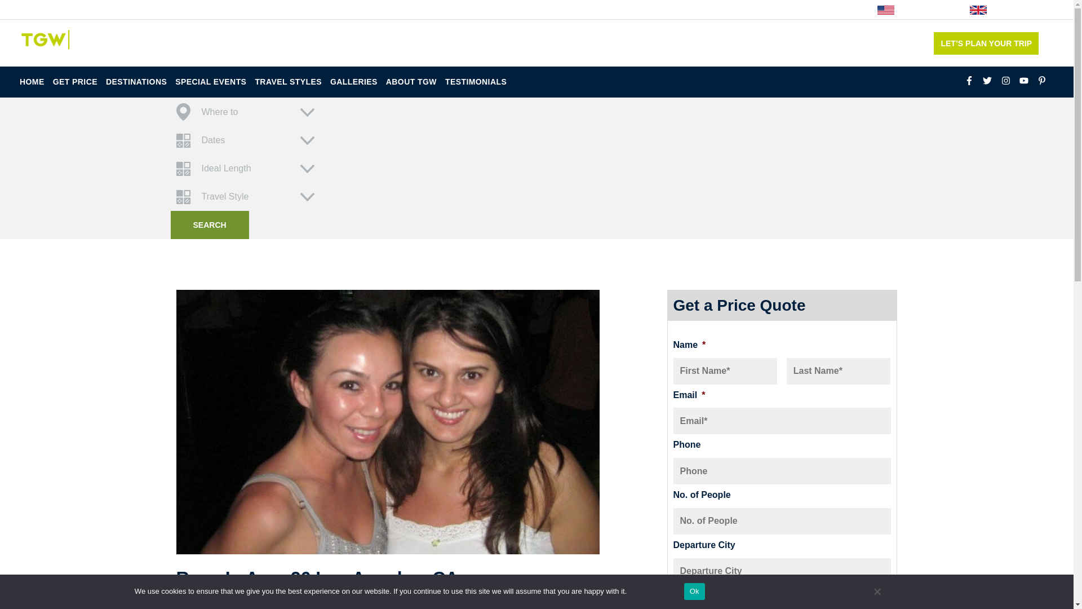 This screenshot has height=609, width=1082. Describe the element at coordinates (884, 43) in the screenshot. I see `1-877-456-9453` at that location.